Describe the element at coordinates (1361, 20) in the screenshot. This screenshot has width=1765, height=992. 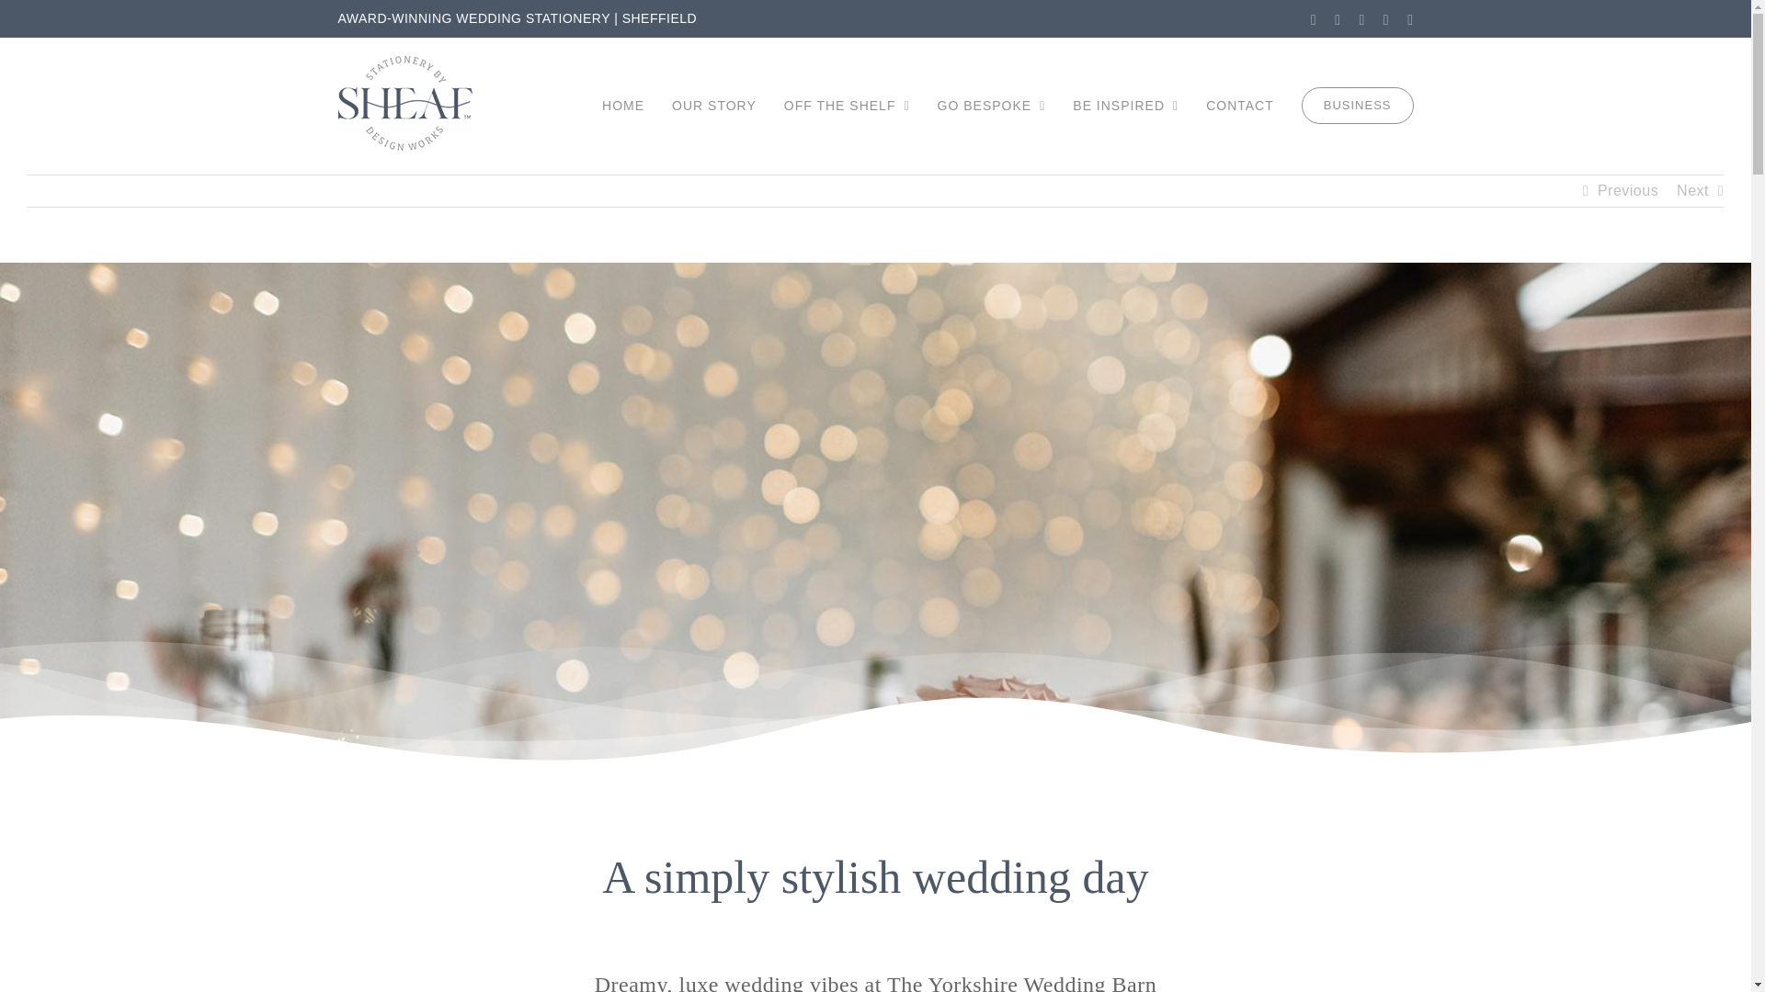
I see `Pinterest` at that location.